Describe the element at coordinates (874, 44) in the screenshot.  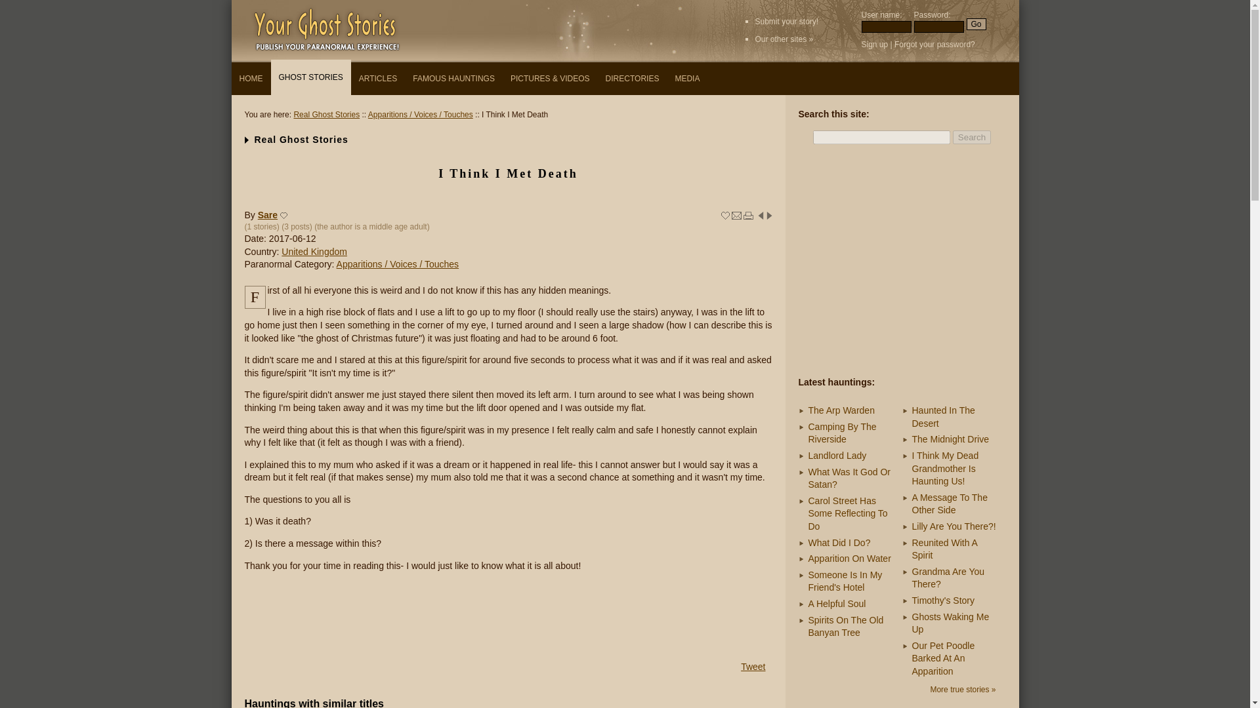
I see `Sign up` at that location.